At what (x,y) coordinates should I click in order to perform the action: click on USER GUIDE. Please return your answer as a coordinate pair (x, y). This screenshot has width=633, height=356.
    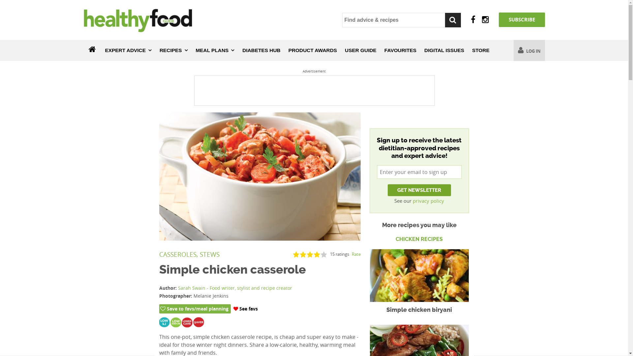
    Looking at the image, I should click on (361, 50).